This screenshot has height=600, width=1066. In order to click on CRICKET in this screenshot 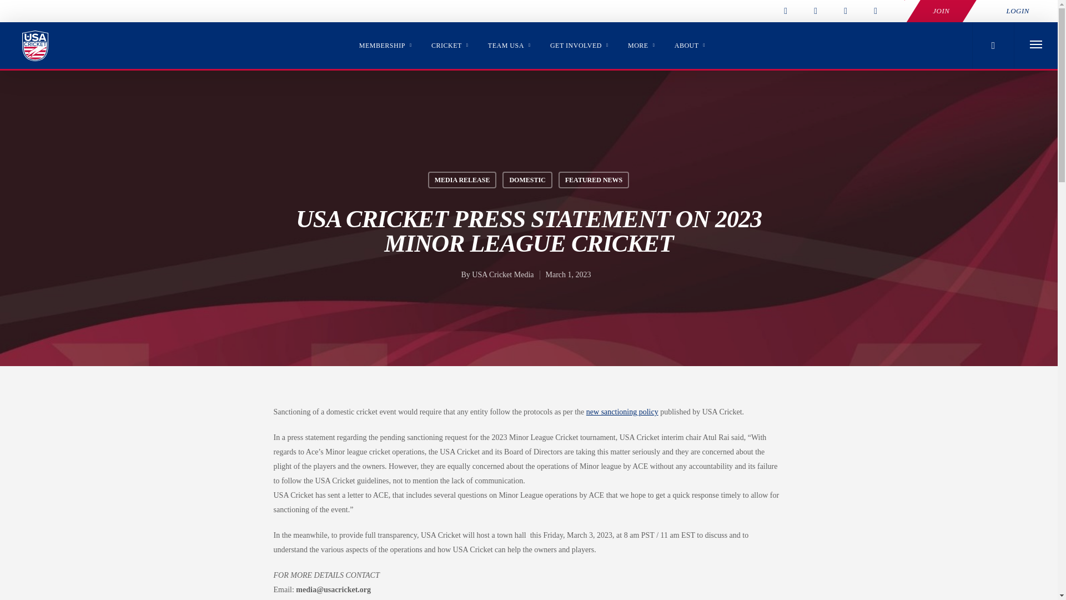, I will do `click(450, 50)`.